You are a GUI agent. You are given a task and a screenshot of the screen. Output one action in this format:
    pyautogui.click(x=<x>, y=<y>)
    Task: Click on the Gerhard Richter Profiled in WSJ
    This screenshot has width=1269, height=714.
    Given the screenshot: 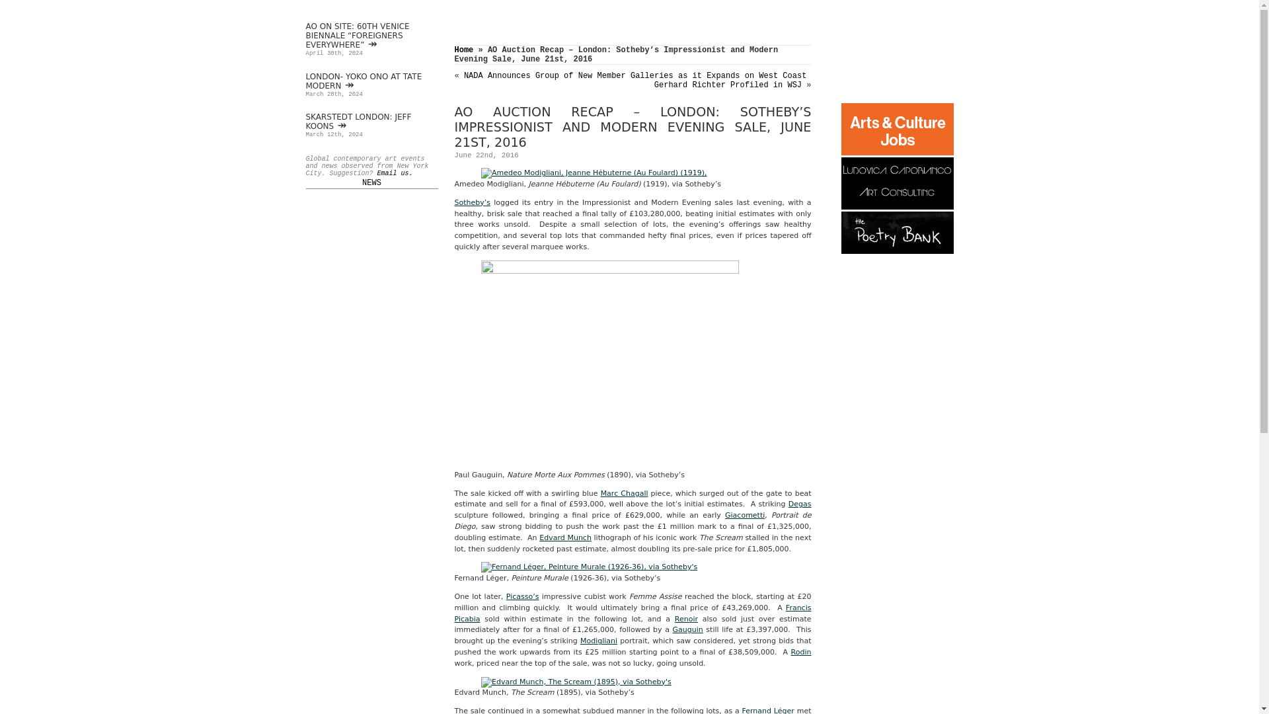 What is the action you would take?
    pyautogui.click(x=728, y=85)
    